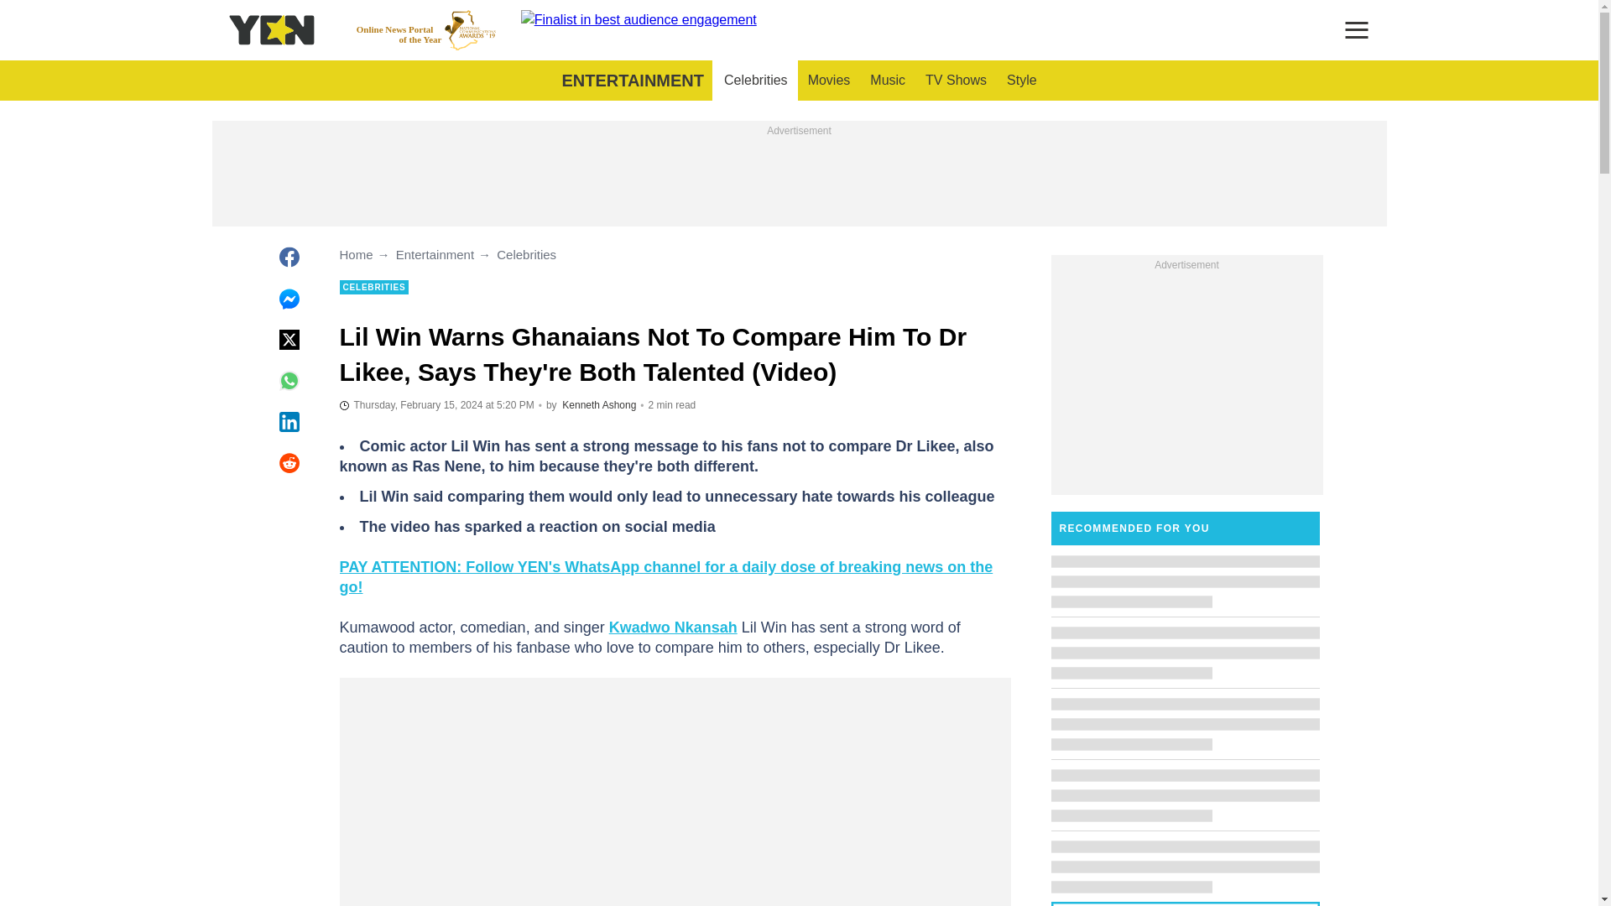 The width and height of the screenshot is (1611, 906). I want to click on Author page, so click(599, 405).